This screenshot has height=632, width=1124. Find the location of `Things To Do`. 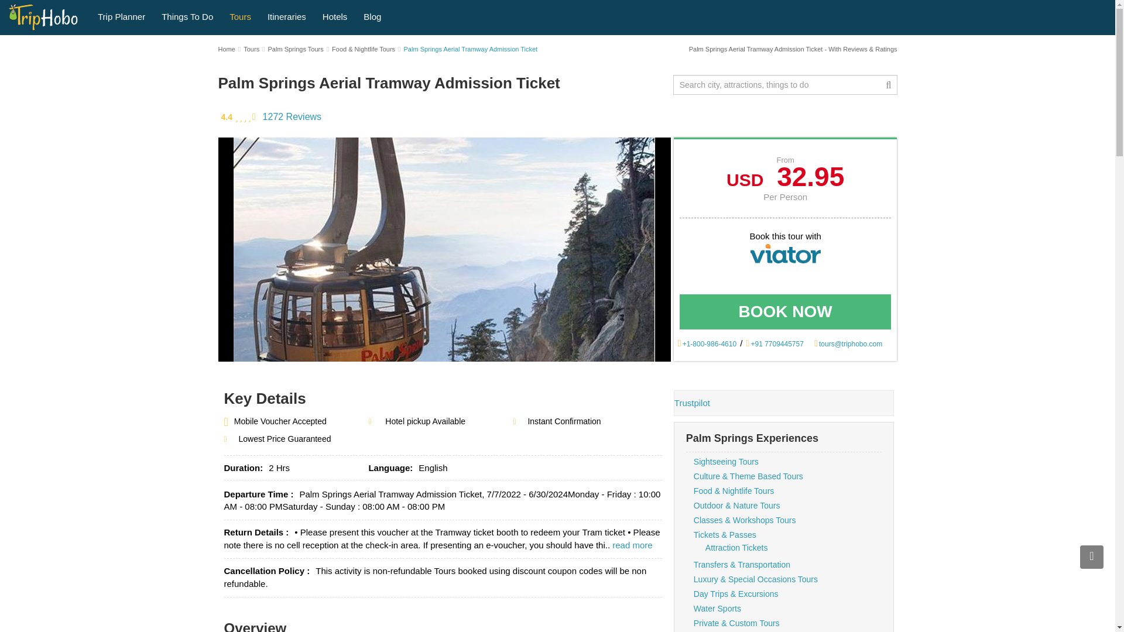

Things To Do is located at coordinates (187, 16).